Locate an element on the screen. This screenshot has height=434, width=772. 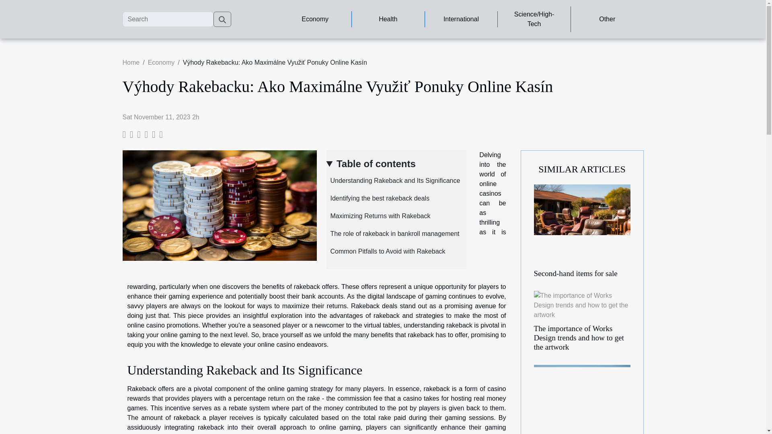
Economy is located at coordinates (315, 19).